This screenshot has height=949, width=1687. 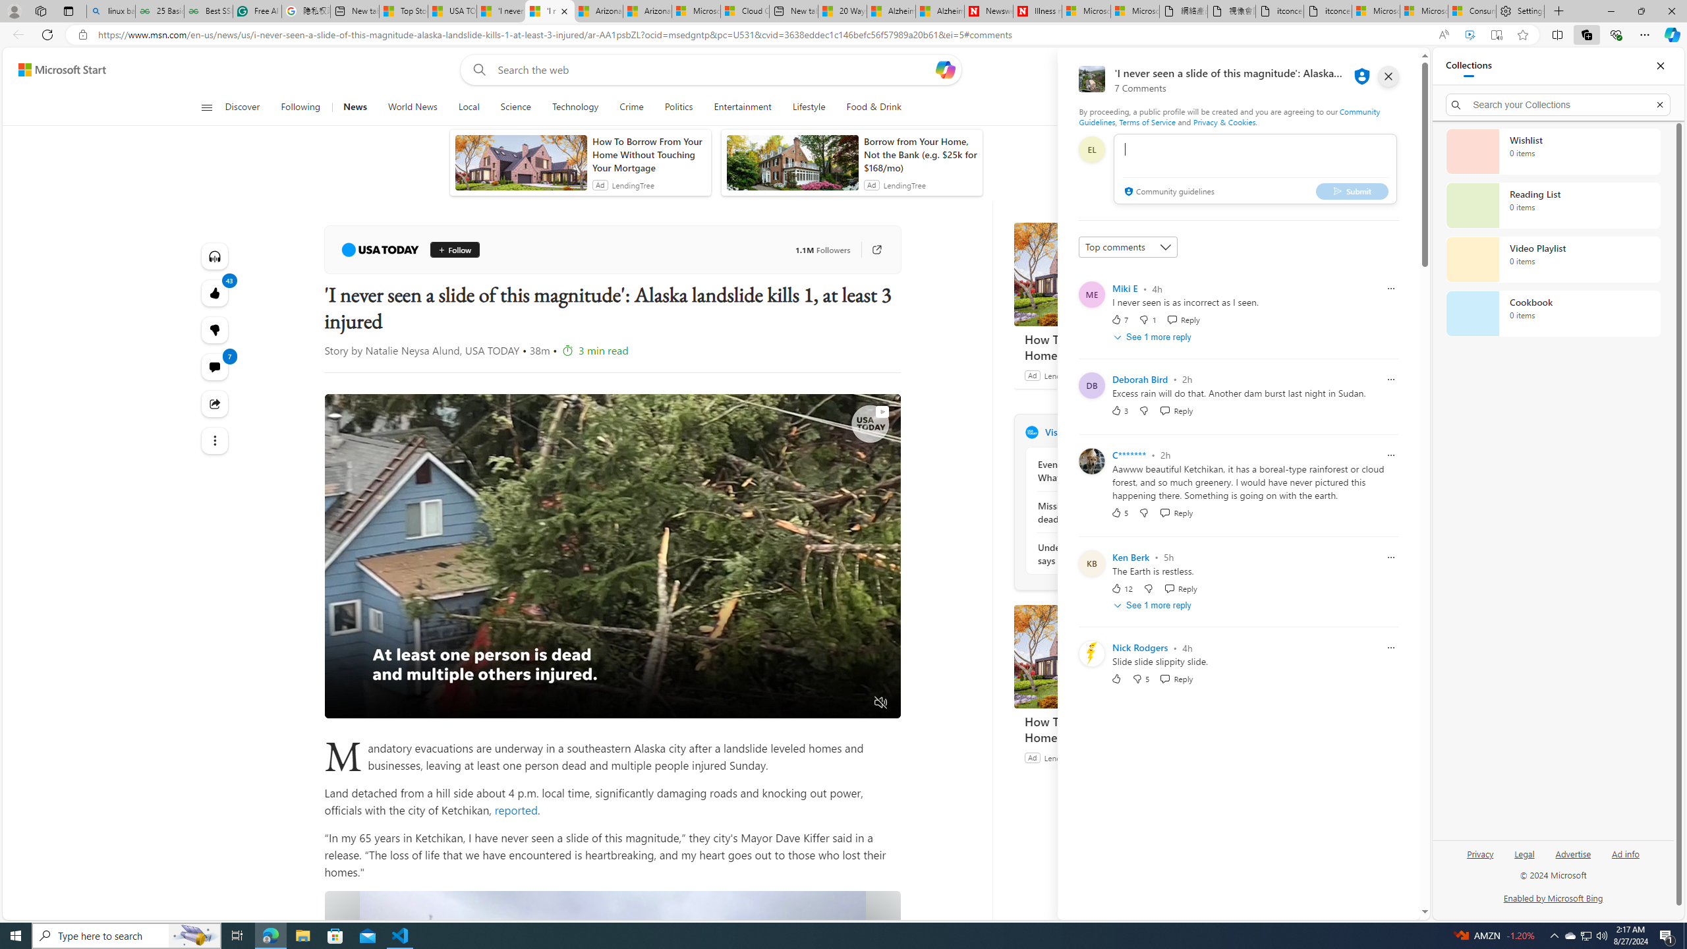 I want to click on Quality Settings, so click(x=803, y=703).